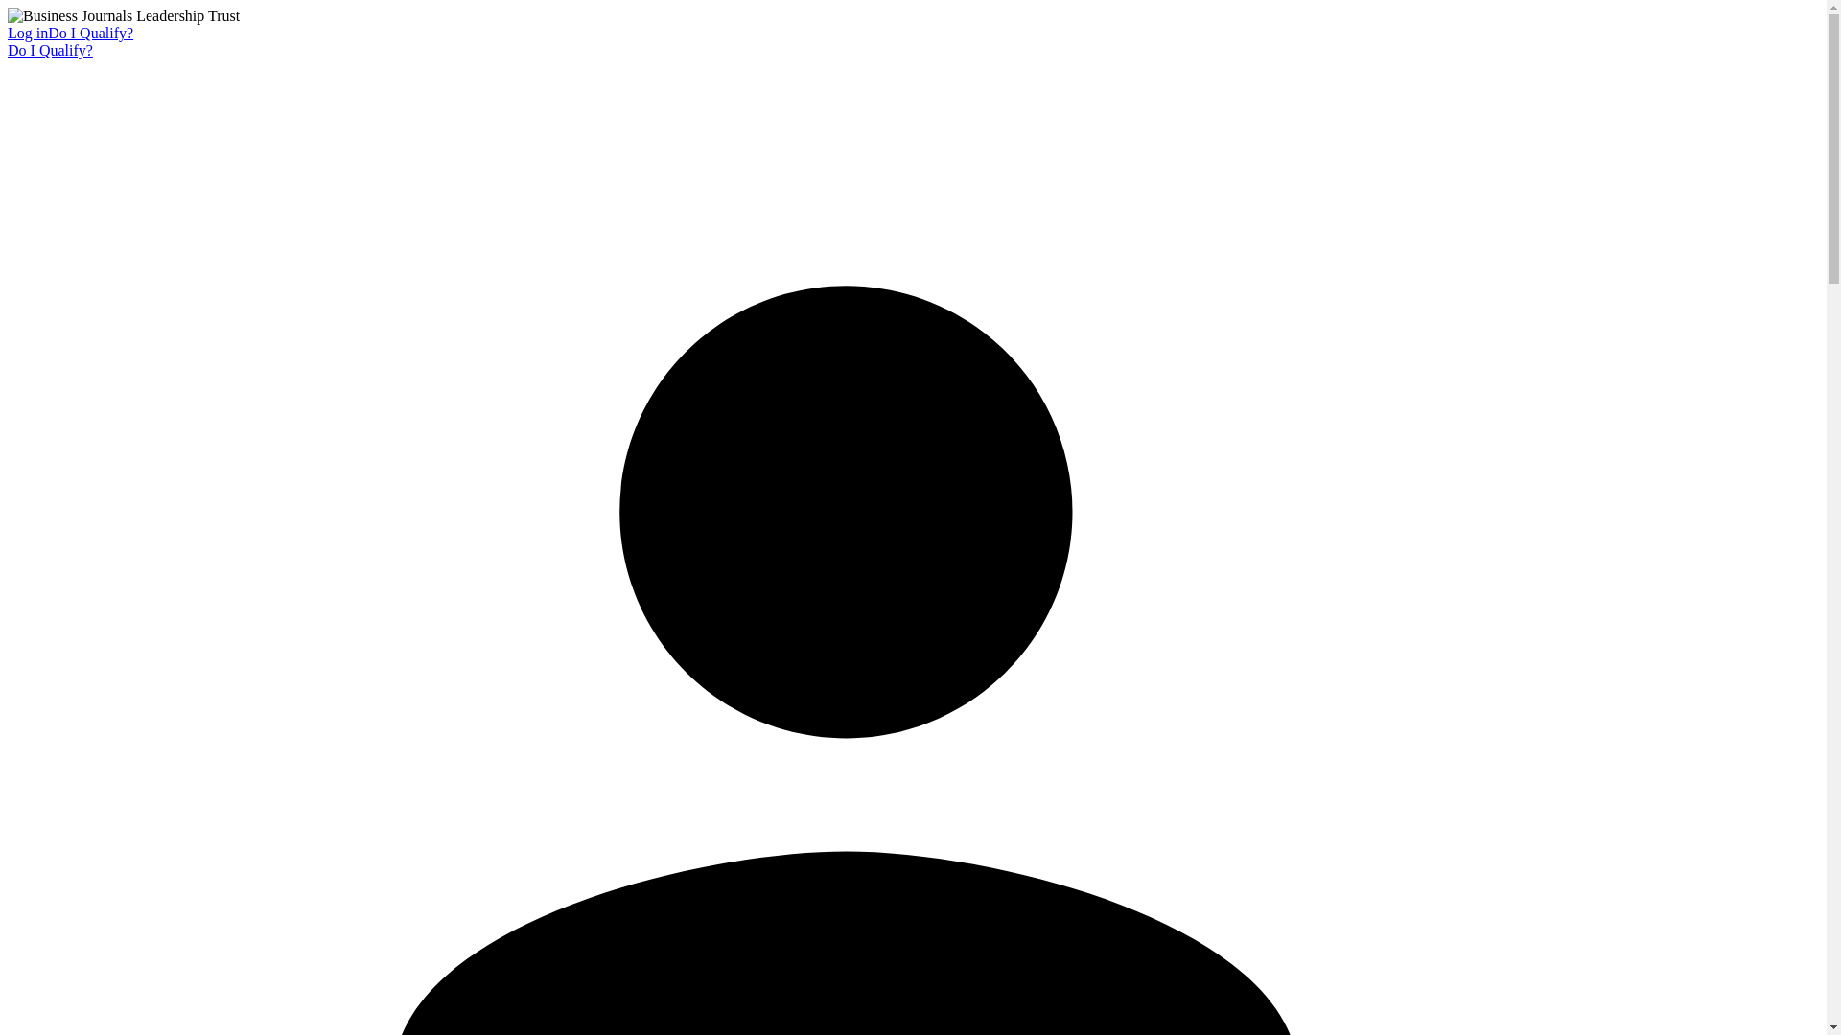  I want to click on Do I Qualify?, so click(50, 50).